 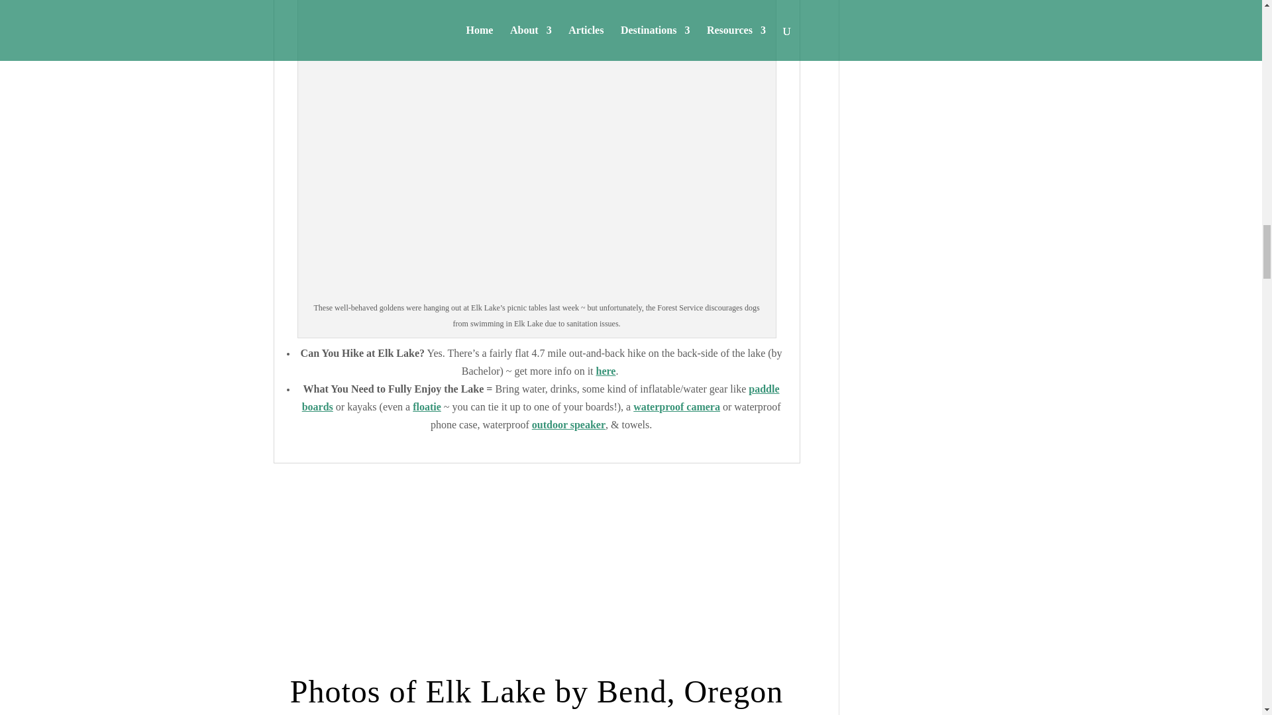 What do you see at coordinates (676, 406) in the screenshot?
I see `waterproof camera` at bounding box center [676, 406].